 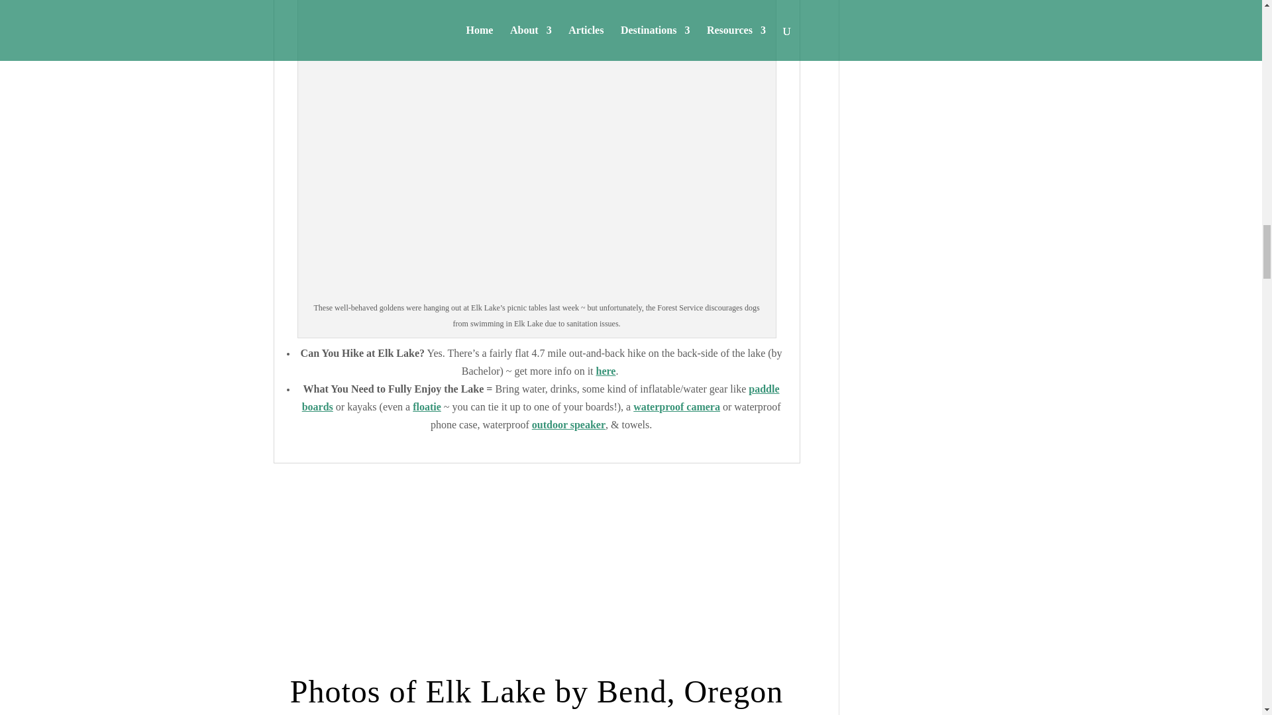 What do you see at coordinates (676, 406) in the screenshot?
I see `waterproof camera` at bounding box center [676, 406].